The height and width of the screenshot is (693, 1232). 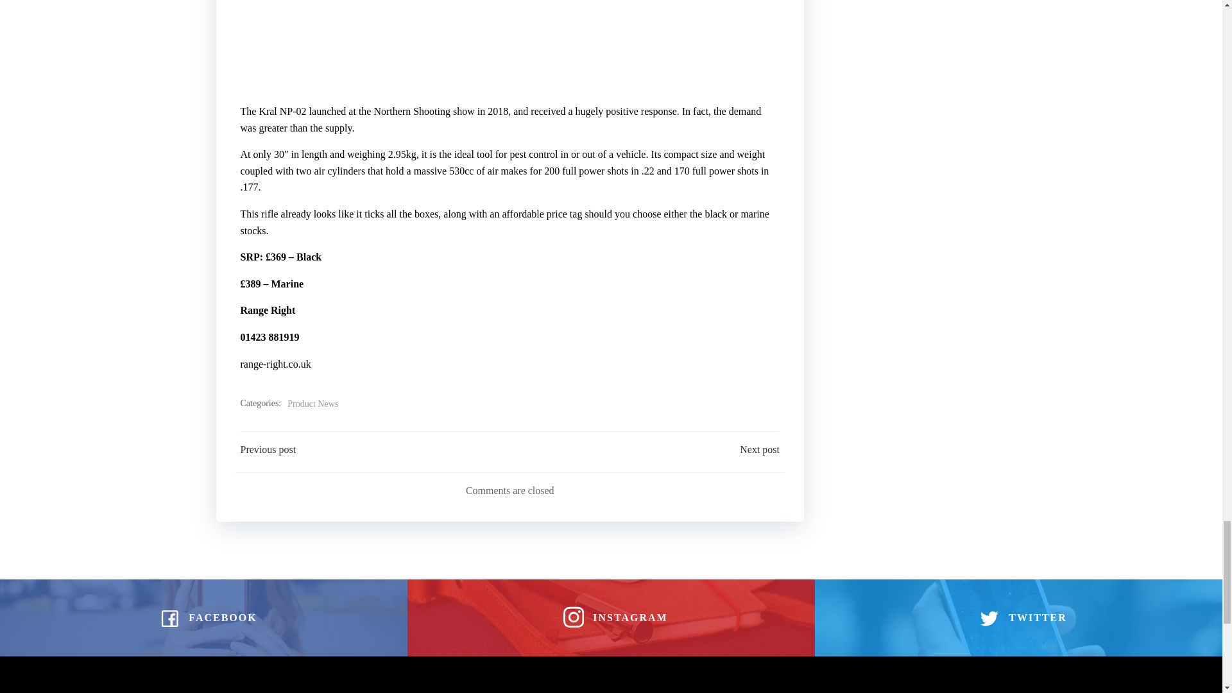 What do you see at coordinates (268, 449) in the screenshot?
I see `Previous post` at bounding box center [268, 449].